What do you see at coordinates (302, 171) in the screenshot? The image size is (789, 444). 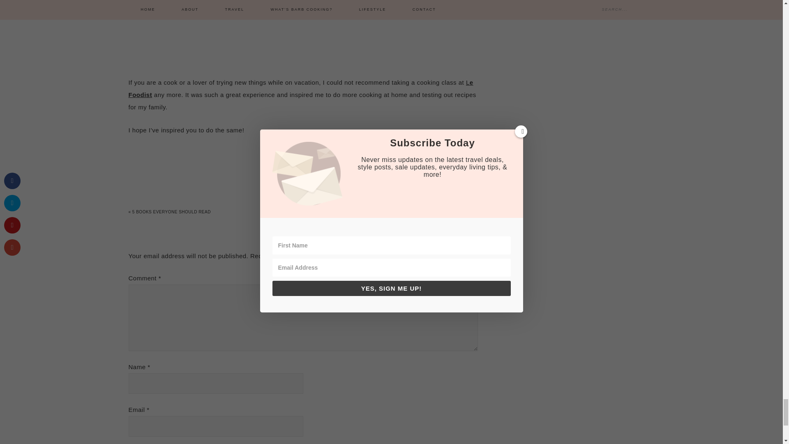 I see `ADD A COMMENT` at bounding box center [302, 171].